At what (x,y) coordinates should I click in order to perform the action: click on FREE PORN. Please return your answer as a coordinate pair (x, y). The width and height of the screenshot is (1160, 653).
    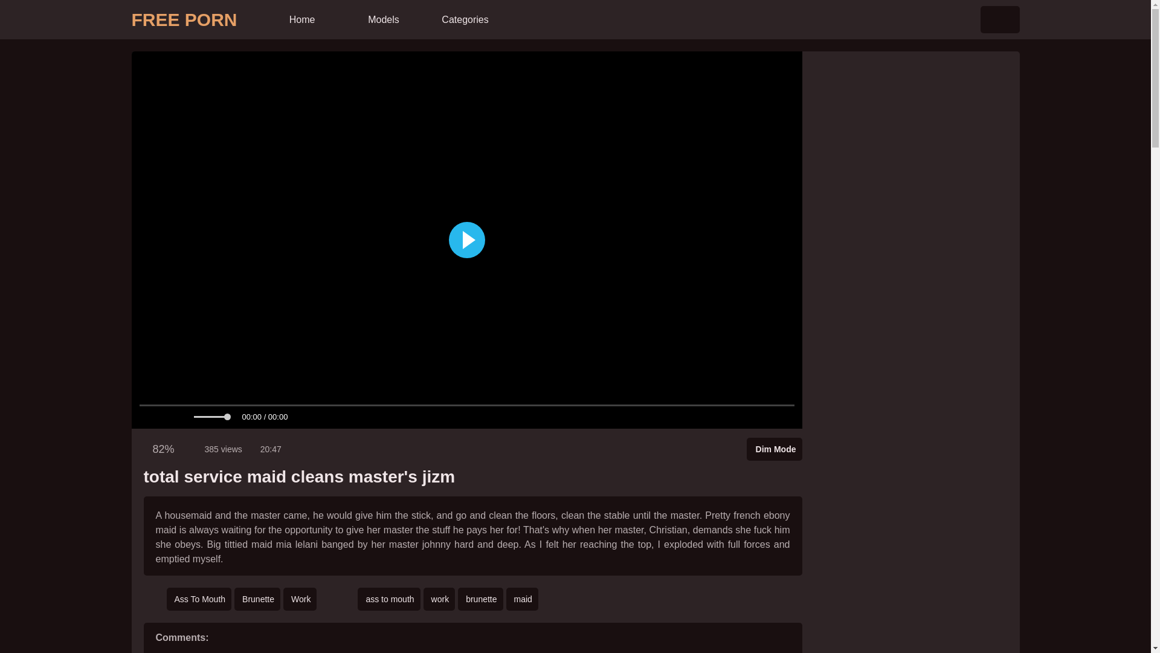
    Looking at the image, I should click on (185, 19).